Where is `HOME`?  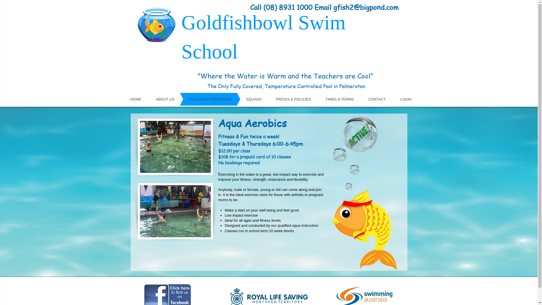
HOME is located at coordinates (128, 99).